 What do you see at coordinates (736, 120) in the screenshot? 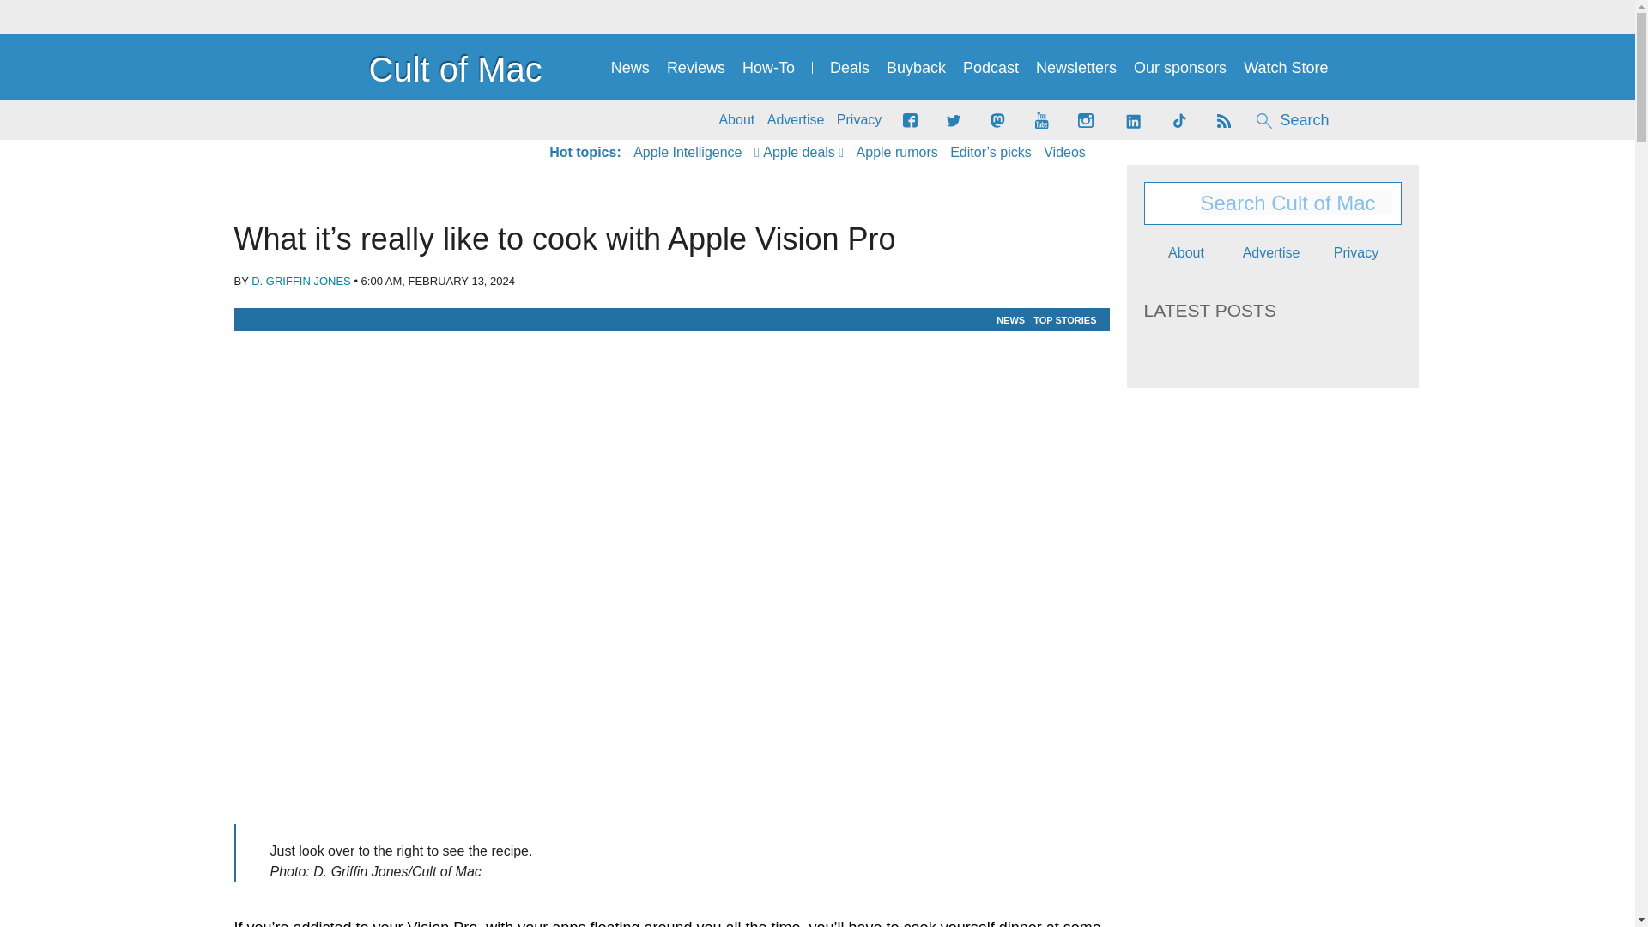
I see `About` at bounding box center [736, 120].